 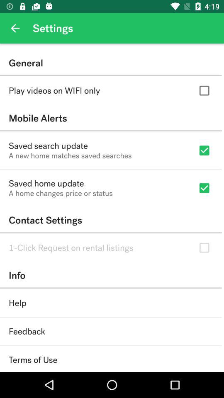 I want to click on launch the item above the general item, so click(x=15, y=28).